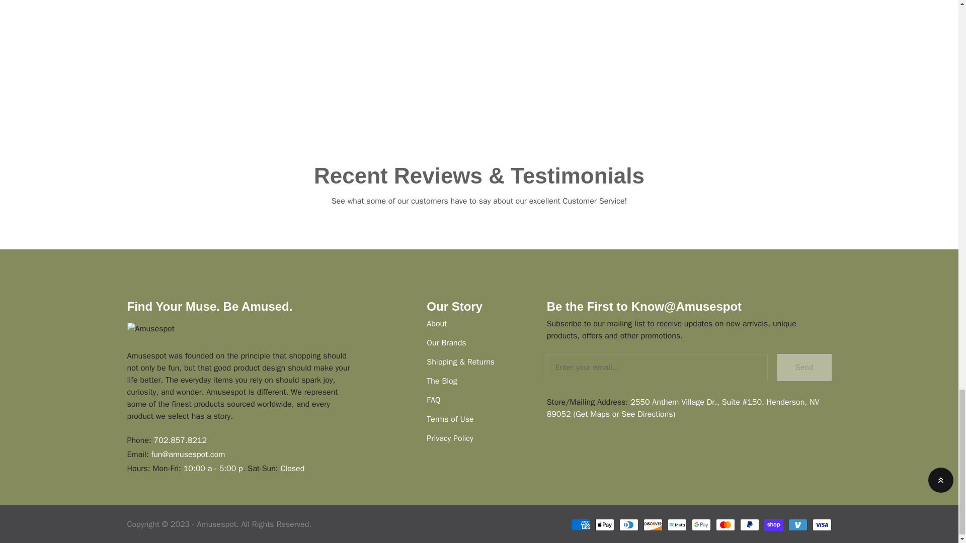  Describe the element at coordinates (652, 525) in the screenshot. I see `Discover` at that location.